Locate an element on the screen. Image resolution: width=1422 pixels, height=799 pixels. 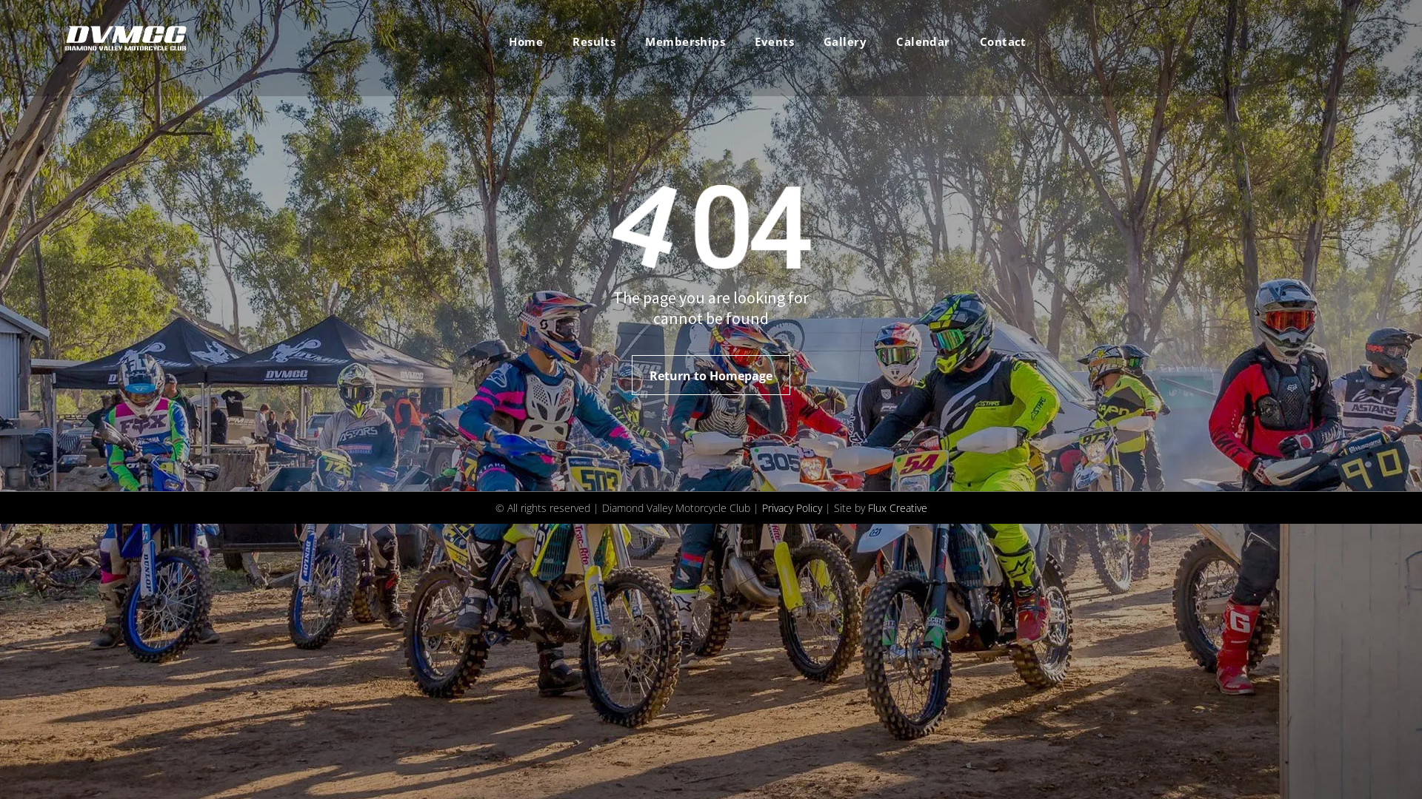
Return to Homepage is located at coordinates (711, 375).